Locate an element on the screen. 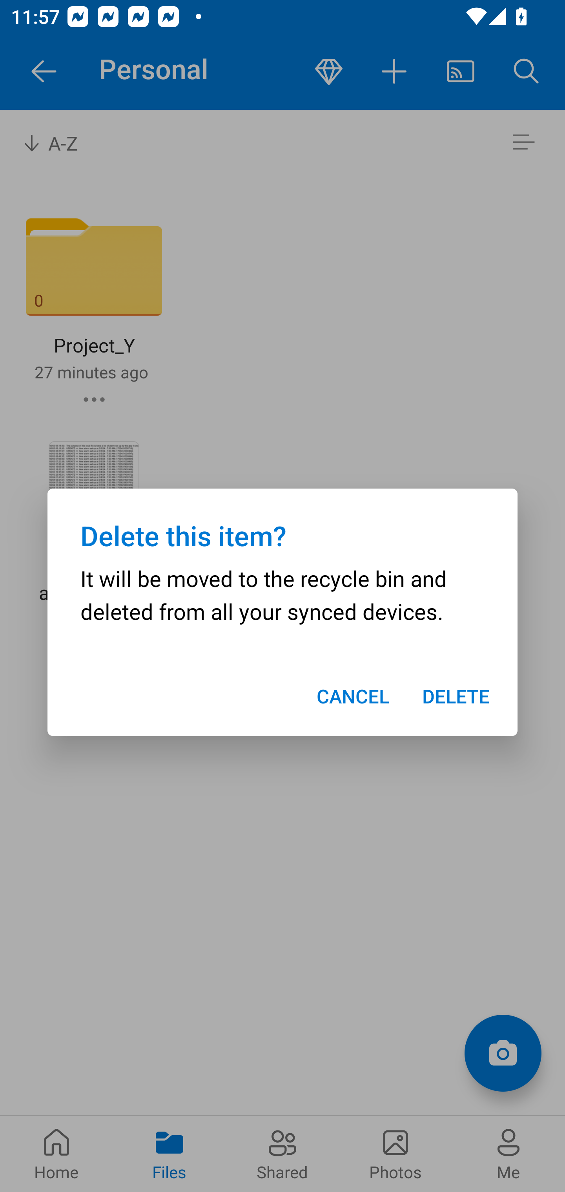  DELETE is located at coordinates (456, 696).